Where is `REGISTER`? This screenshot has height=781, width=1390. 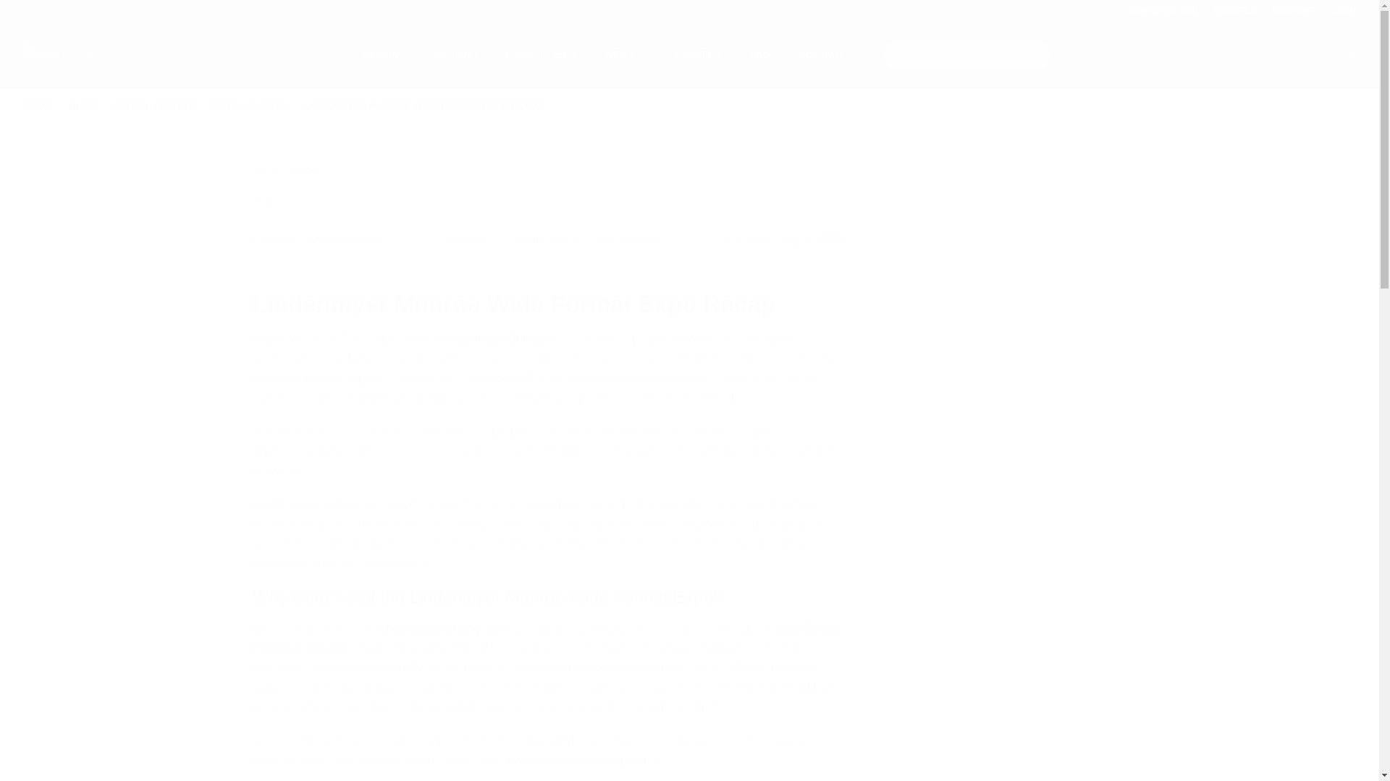 REGISTER is located at coordinates (1227, 11).